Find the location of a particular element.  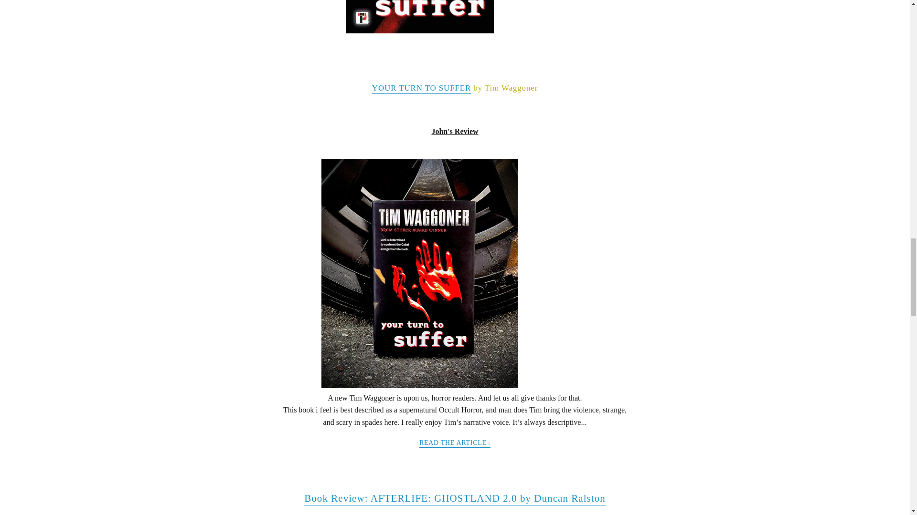

Book Review: AFTERLIFE: GHOSTLAND 2.0 by Duncan Ralston is located at coordinates (455, 499).